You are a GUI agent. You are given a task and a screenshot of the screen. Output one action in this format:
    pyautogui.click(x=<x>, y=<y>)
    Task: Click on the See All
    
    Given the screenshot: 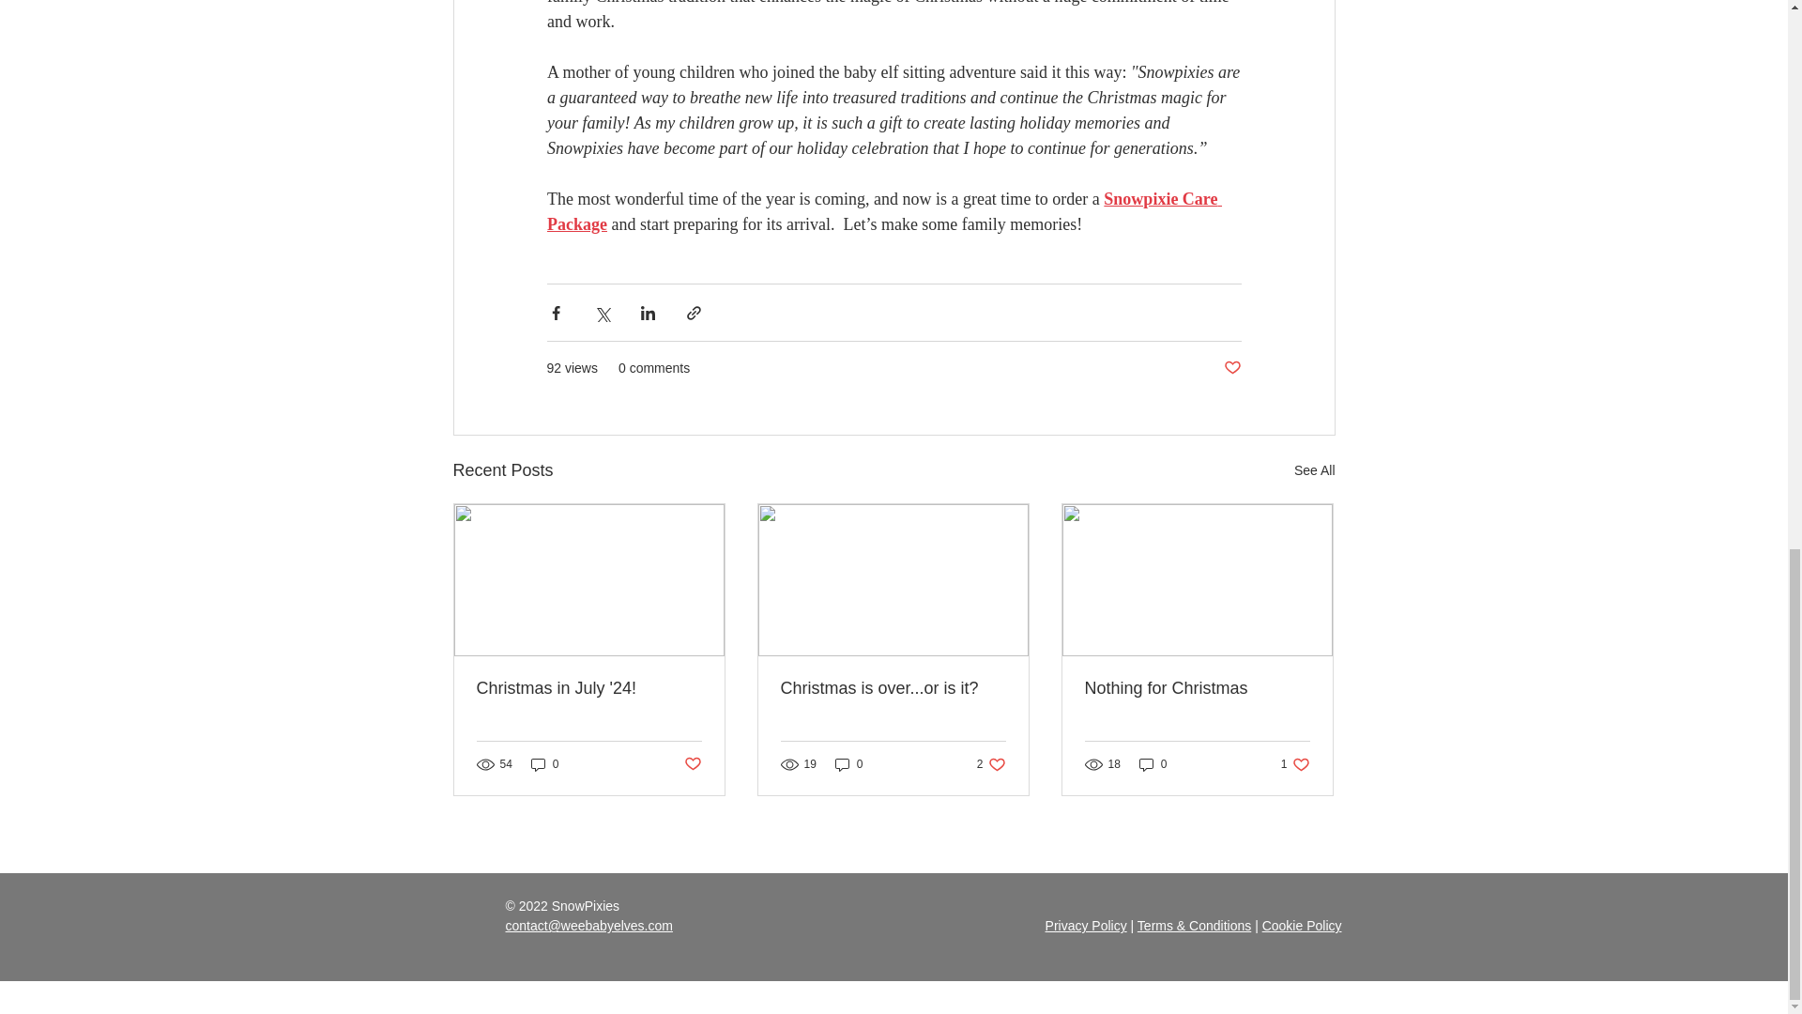 What is the action you would take?
    pyautogui.click(x=1314, y=471)
    